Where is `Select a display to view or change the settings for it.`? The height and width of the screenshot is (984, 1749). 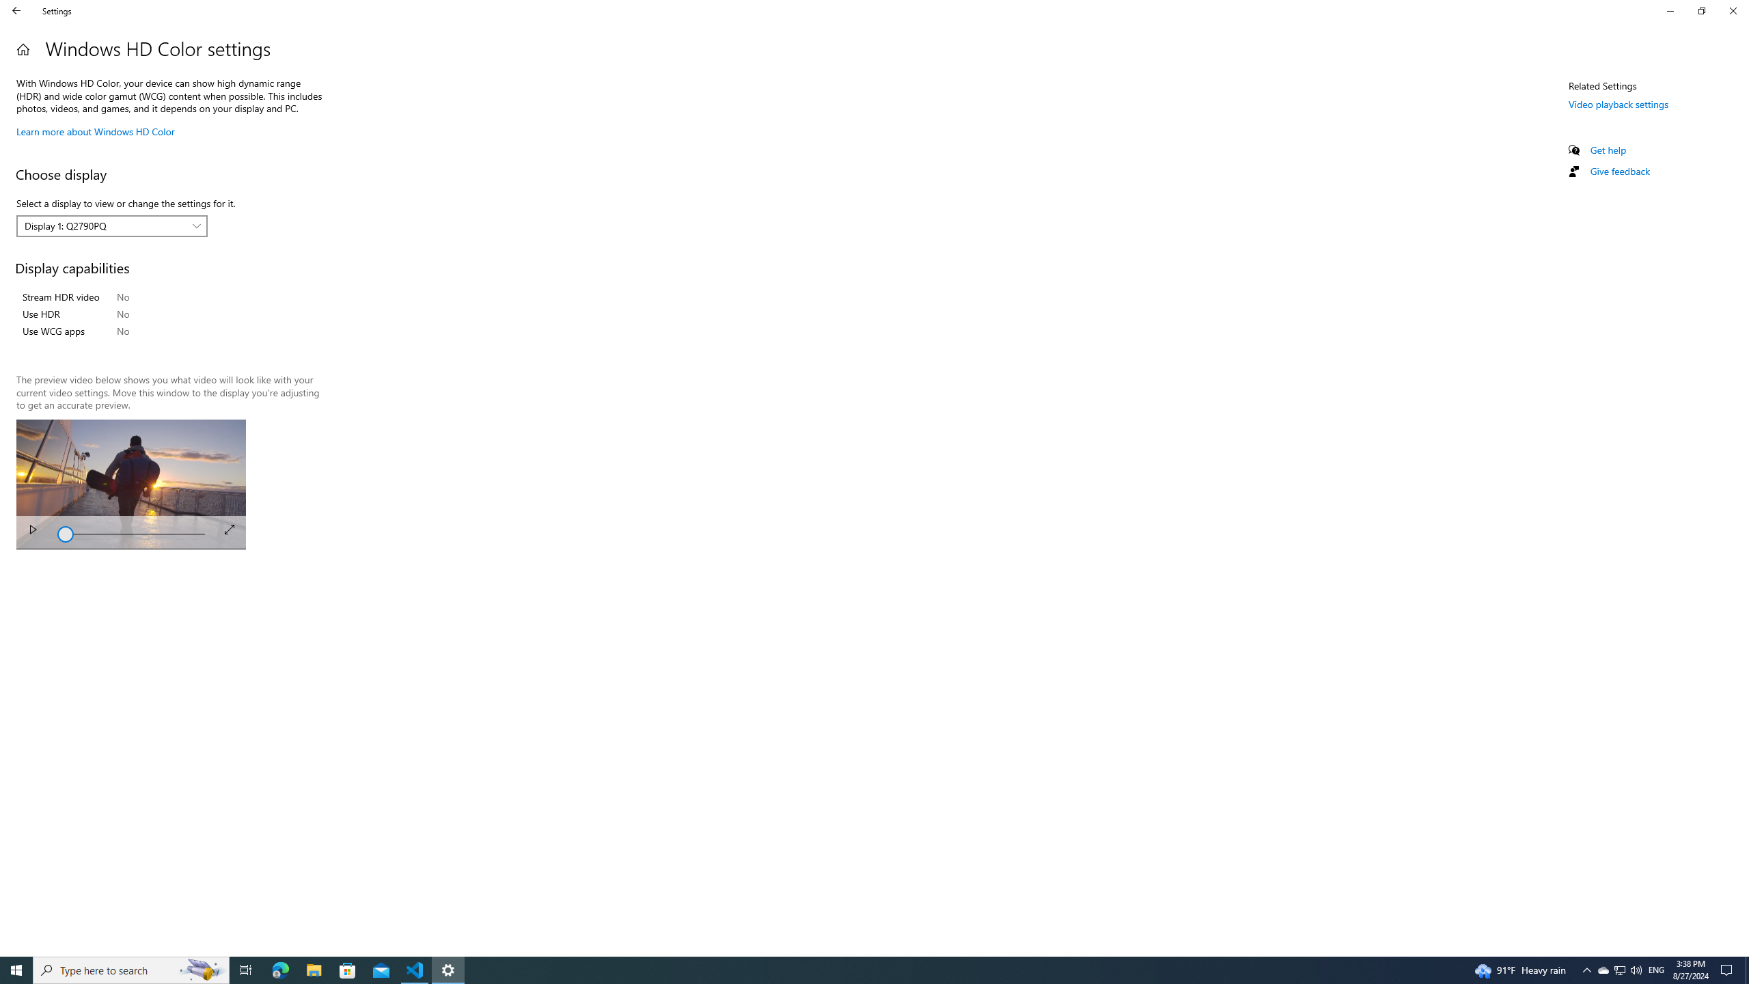 Select a display to view or change the settings for it. is located at coordinates (112, 226).